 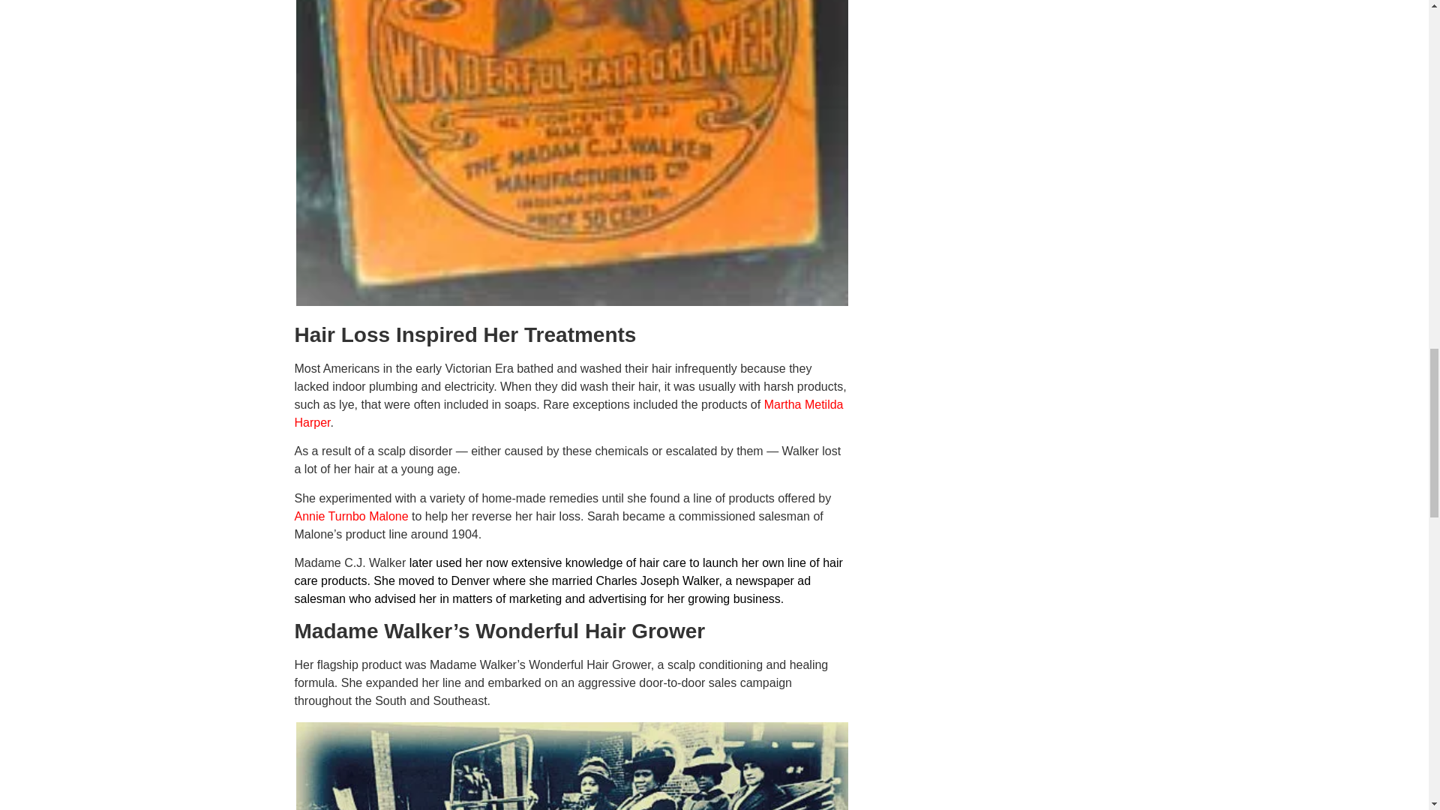 What do you see at coordinates (350, 516) in the screenshot?
I see `Annie Turnbo Malone` at bounding box center [350, 516].